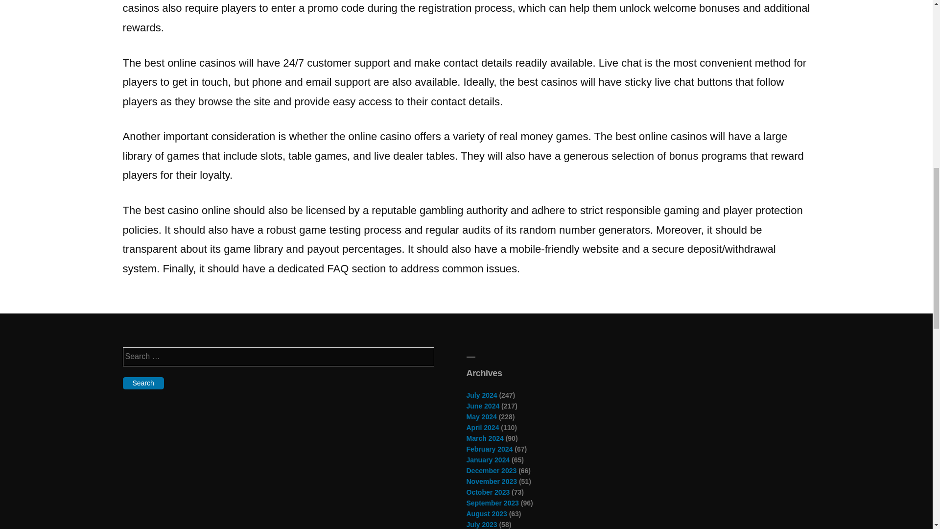  Describe the element at coordinates (488, 492) in the screenshot. I see `October 2023` at that location.